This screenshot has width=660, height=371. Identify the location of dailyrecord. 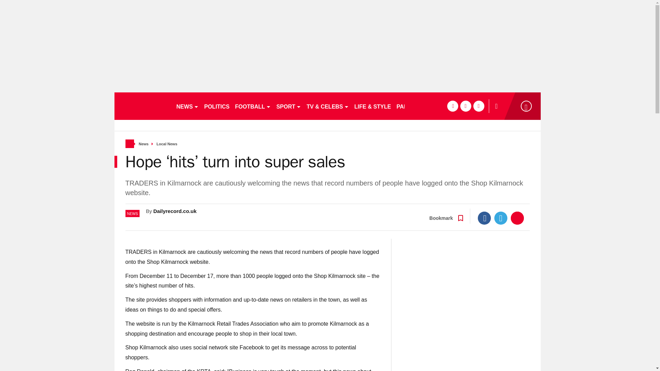
(142, 106).